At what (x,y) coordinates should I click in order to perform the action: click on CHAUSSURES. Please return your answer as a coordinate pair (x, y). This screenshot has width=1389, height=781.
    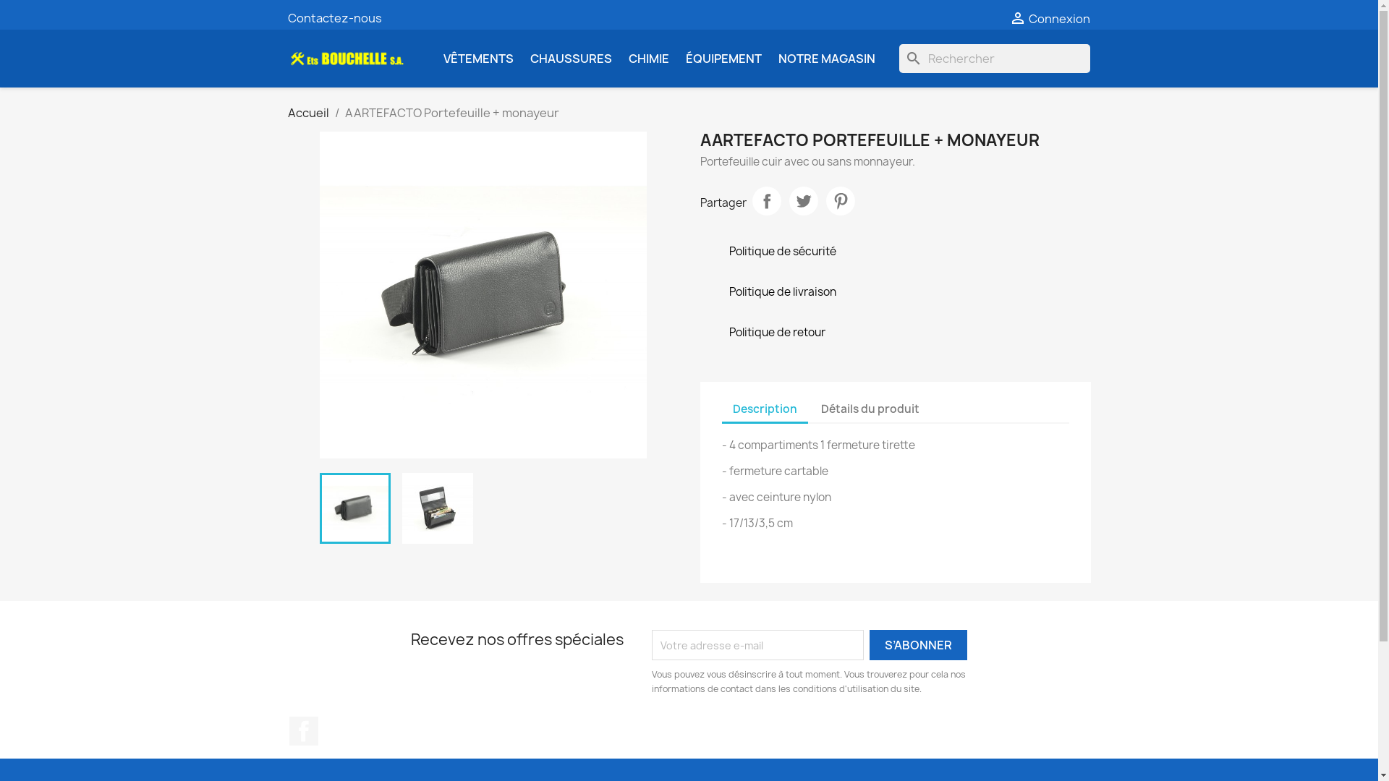
    Looking at the image, I should click on (570, 59).